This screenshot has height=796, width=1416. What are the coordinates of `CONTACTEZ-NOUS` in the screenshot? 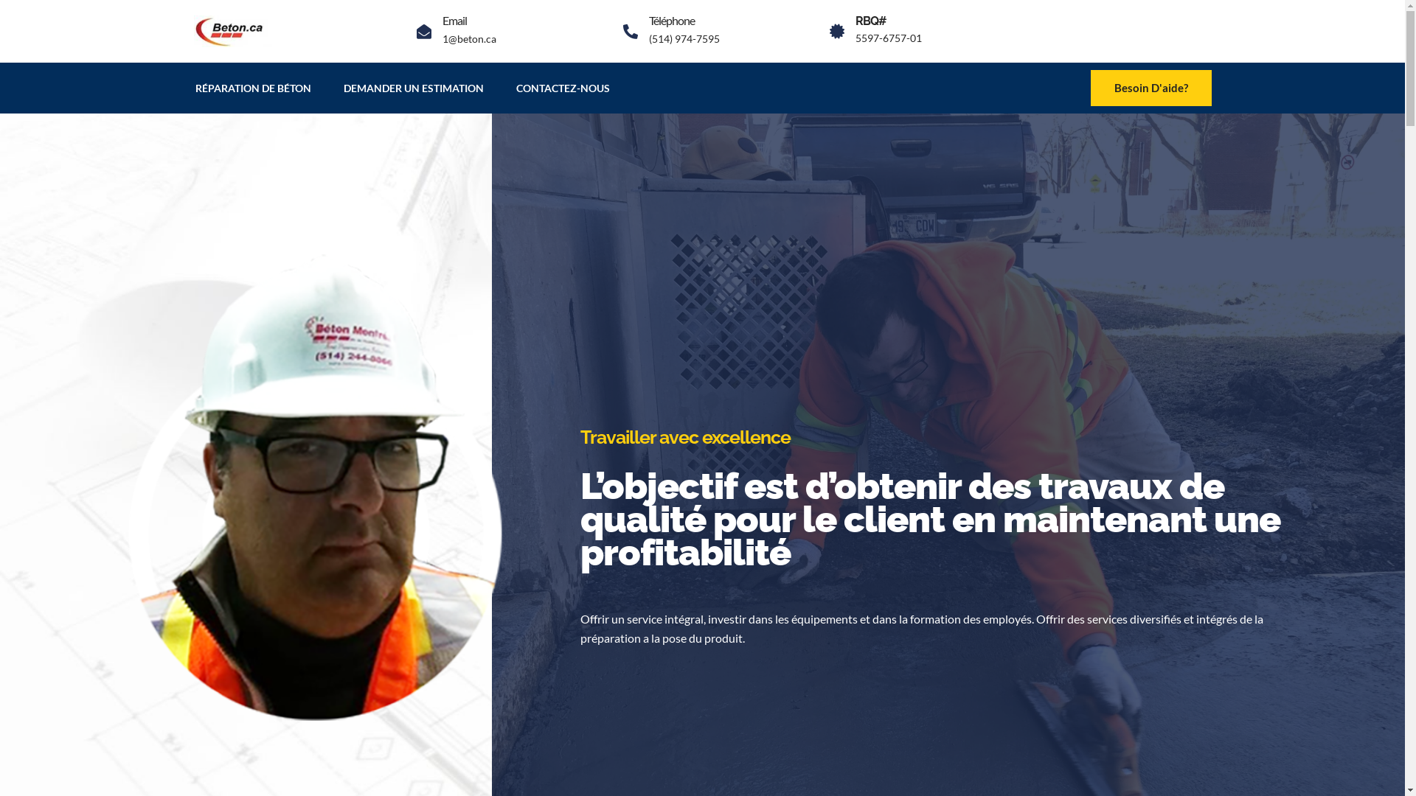 It's located at (563, 88).